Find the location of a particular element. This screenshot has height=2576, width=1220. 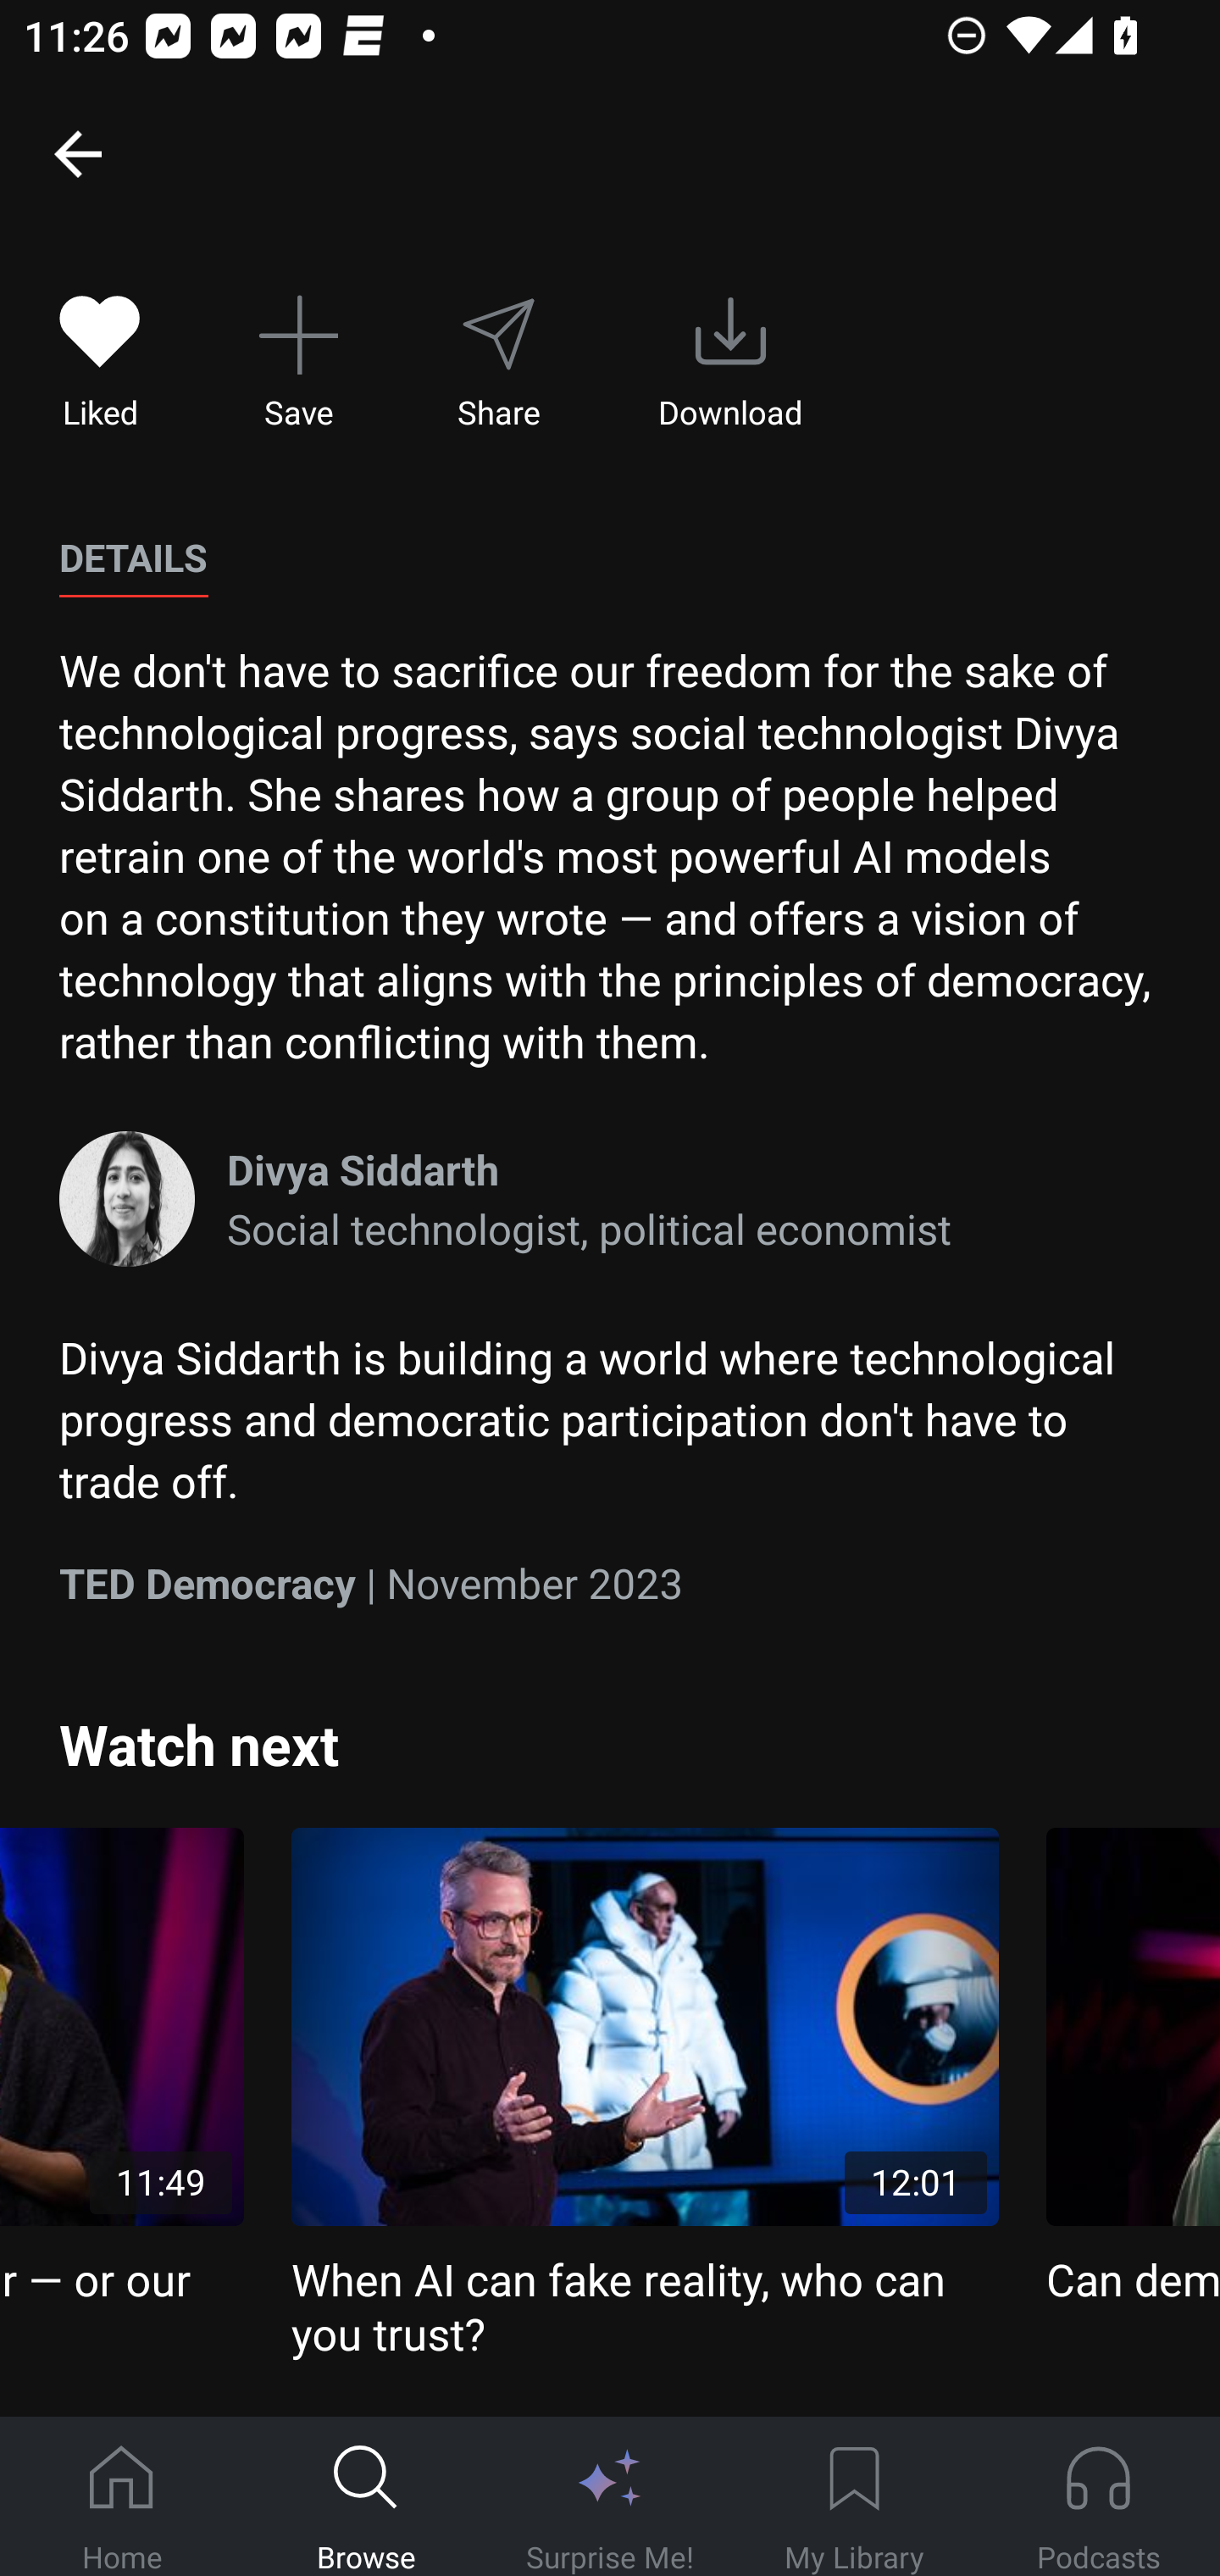

Share is located at coordinates (497, 363).